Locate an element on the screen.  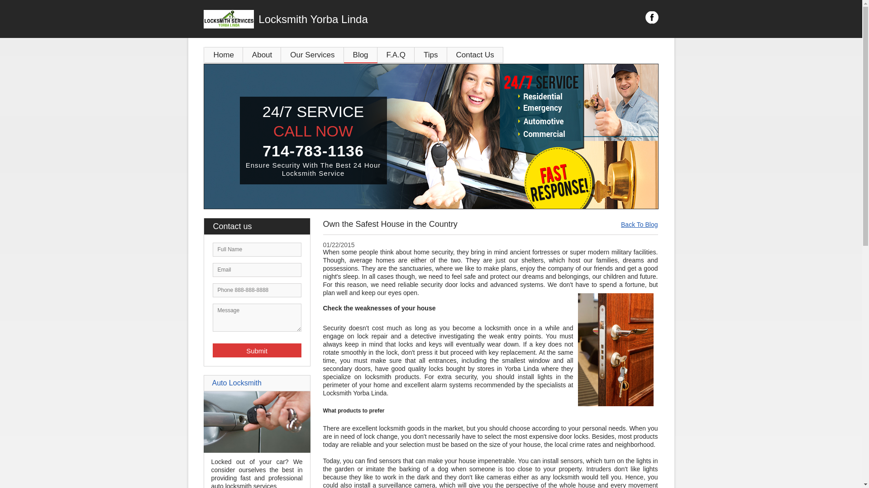
Locksmith Yorba Linda is located at coordinates (362, 19).